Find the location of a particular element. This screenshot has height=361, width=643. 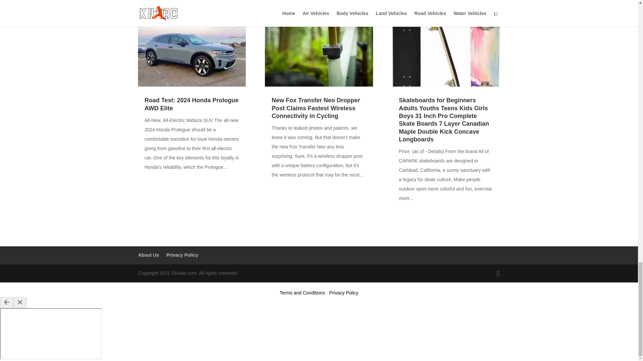

Road Test: 2024 Honda Prologue AWD Elite is located at coordinates (192, 104).